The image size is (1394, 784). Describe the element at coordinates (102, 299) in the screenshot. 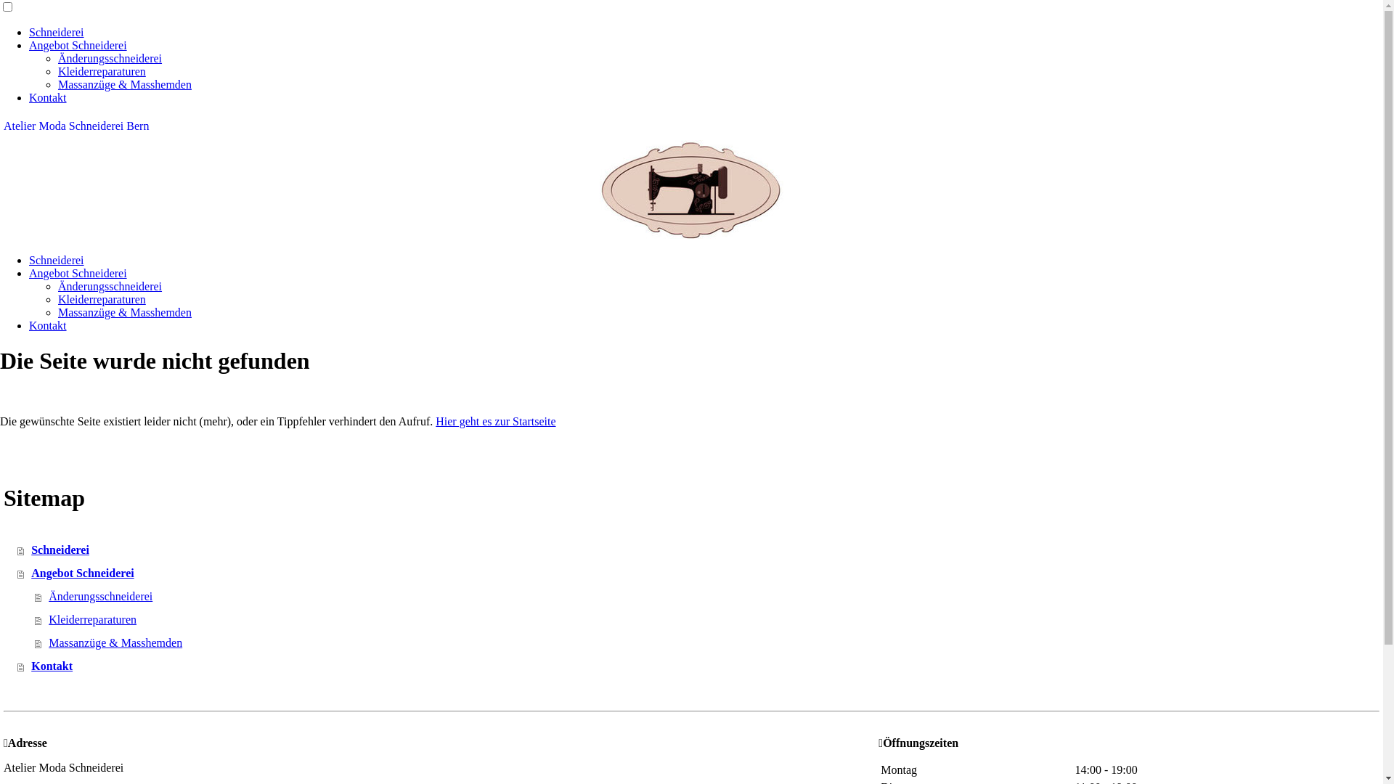

I see `Kleiderreparaturen` at that location.